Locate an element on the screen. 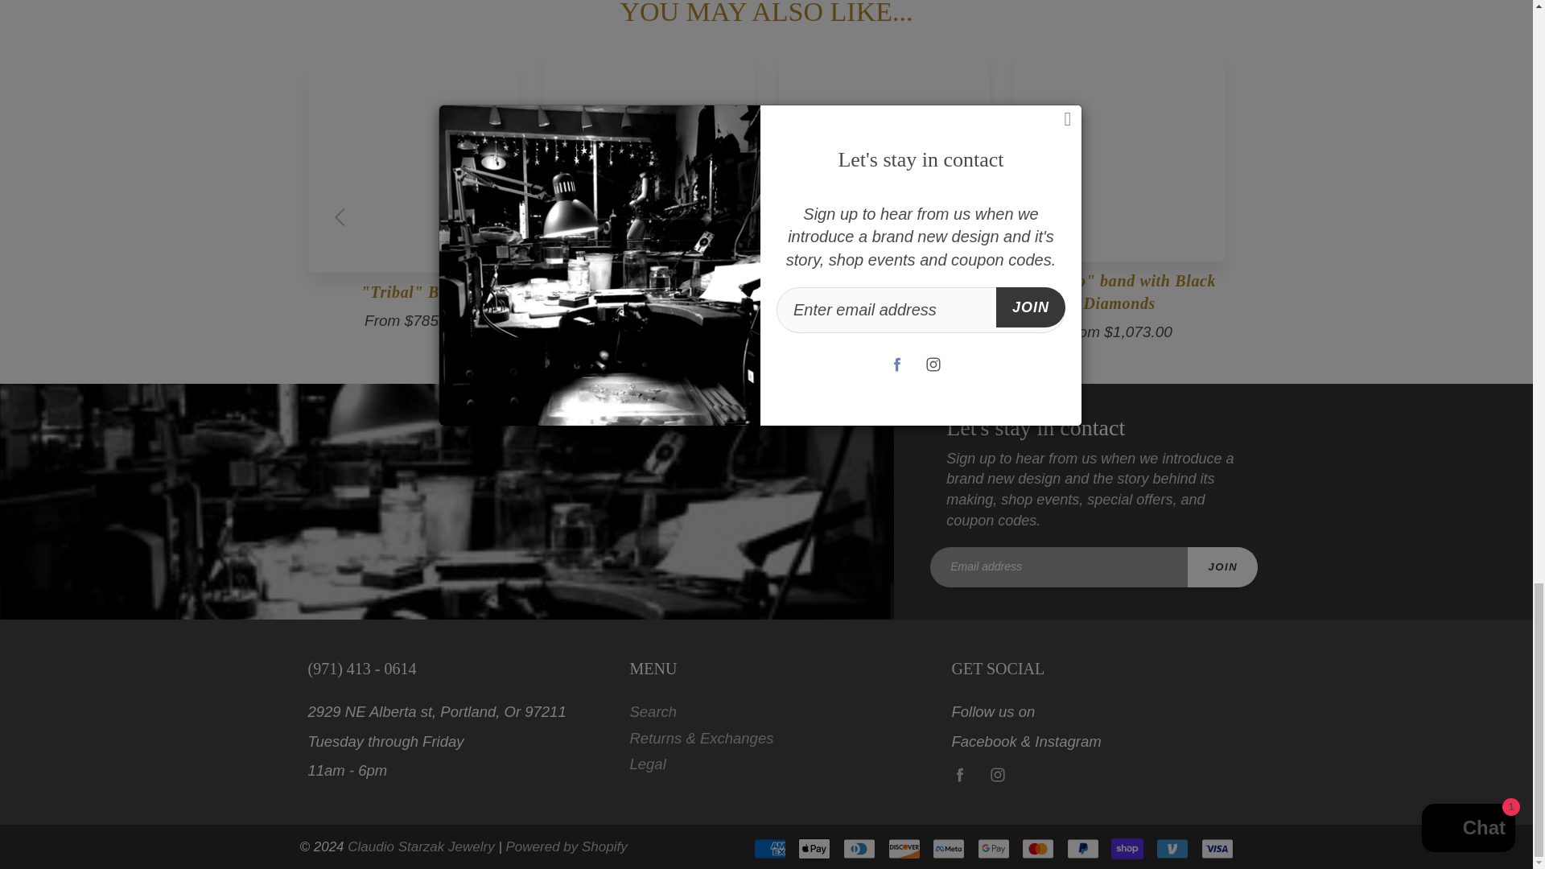 The image size is (1545, 869). Meta Pay is located at coordinates (948, 849).